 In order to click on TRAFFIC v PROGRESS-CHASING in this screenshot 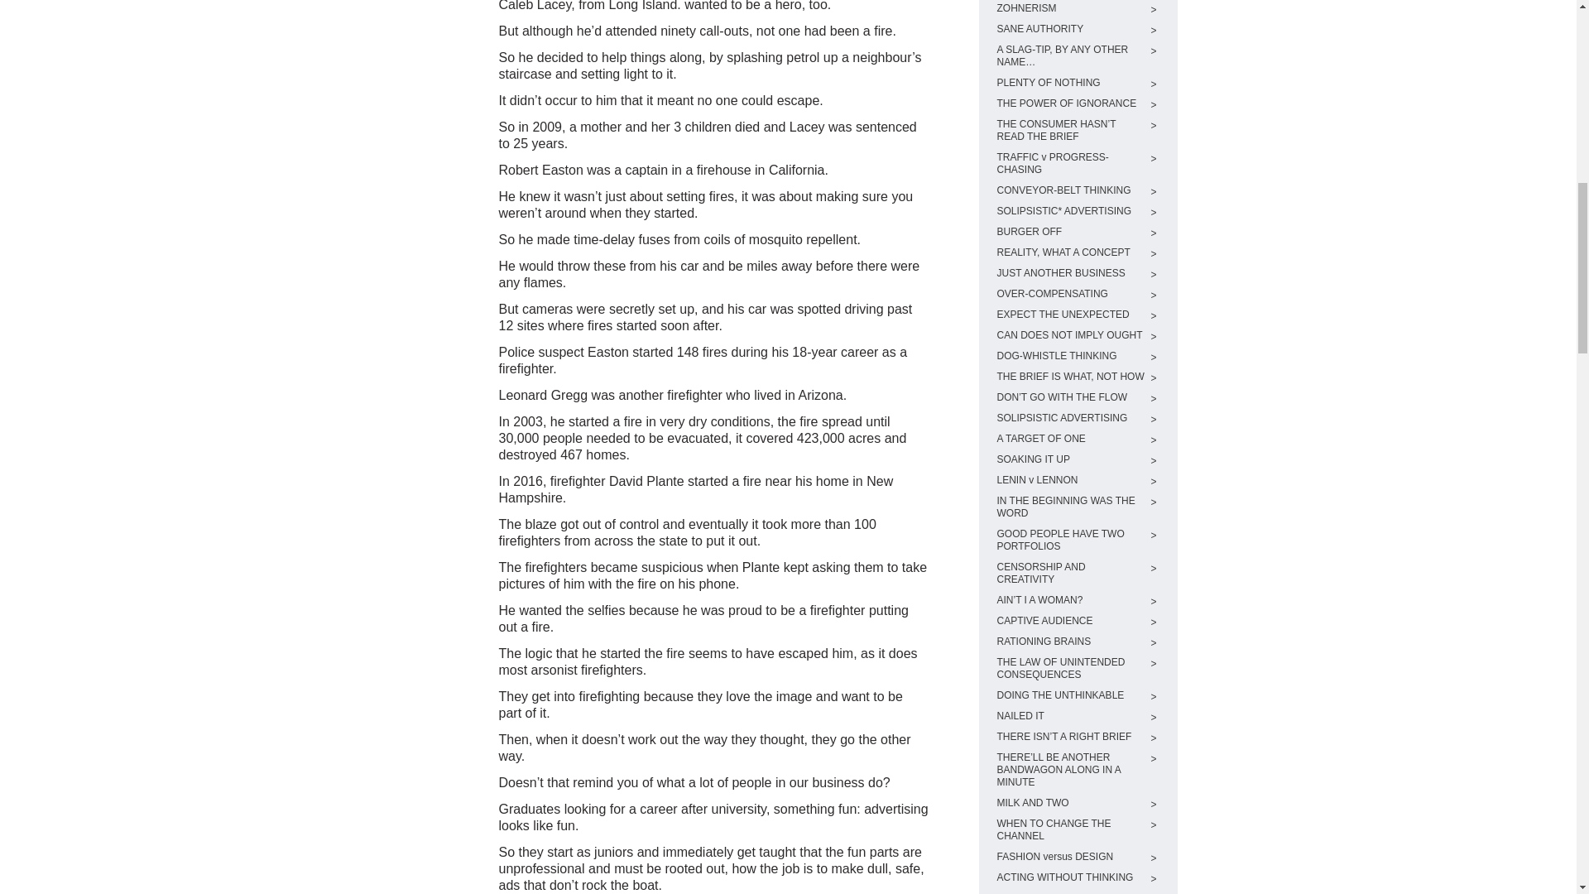, I will do `click(1071, 163)`.